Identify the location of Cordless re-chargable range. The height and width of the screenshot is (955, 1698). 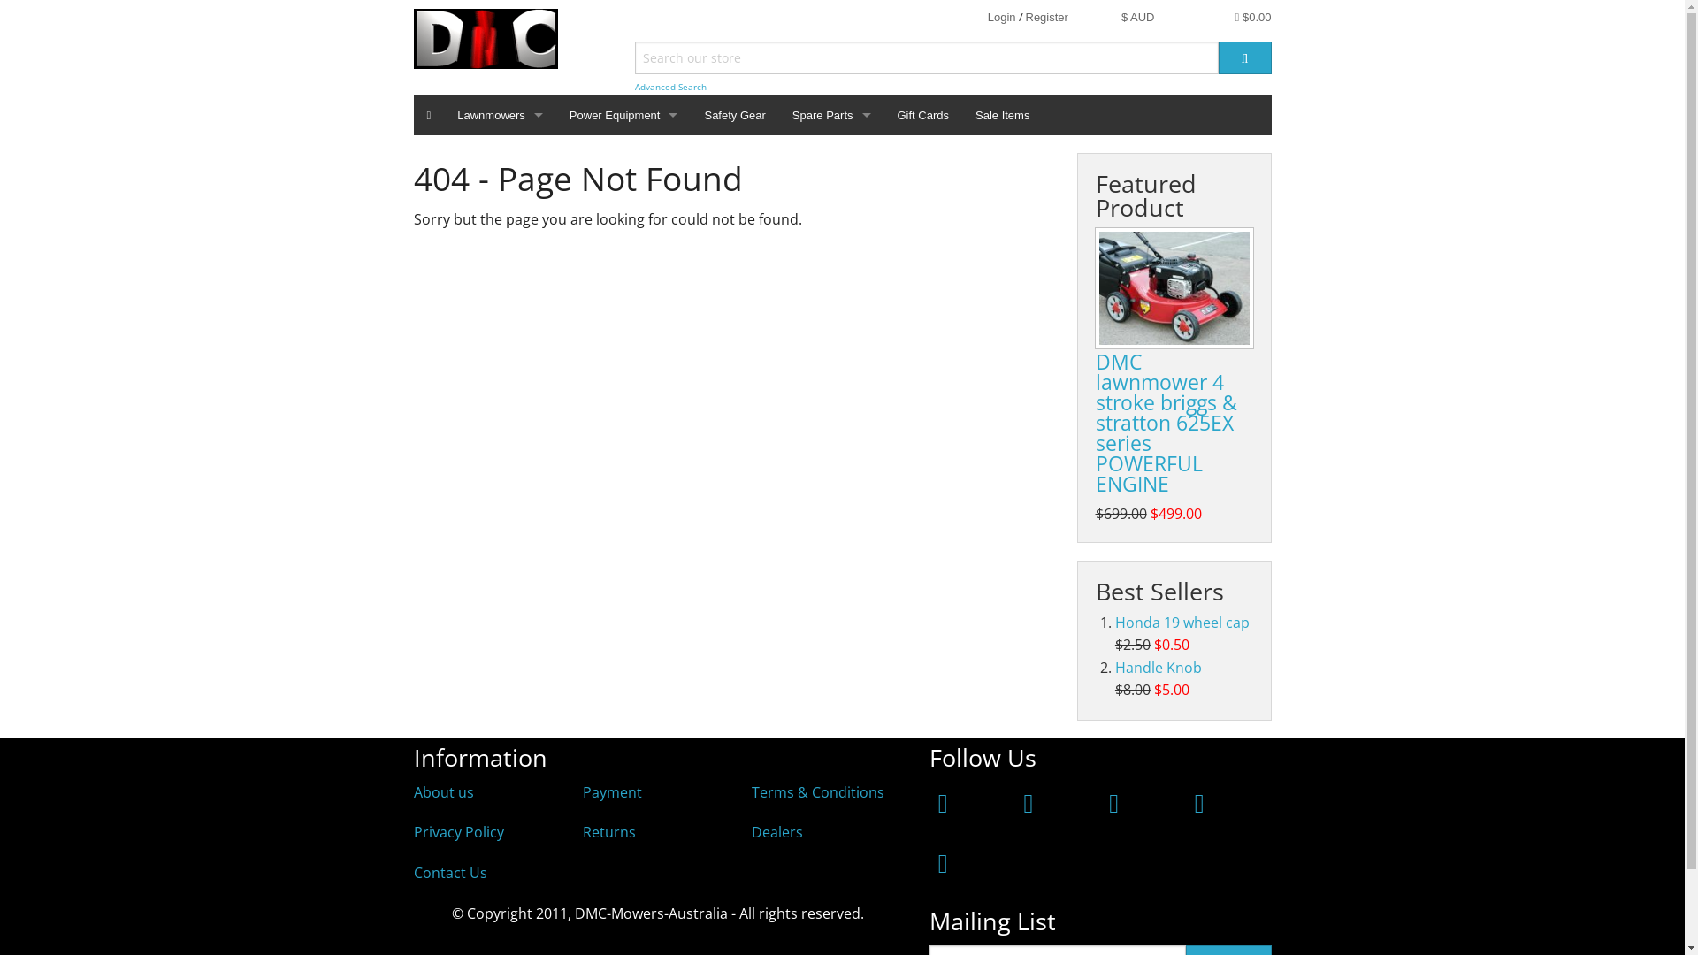
(624, 456).